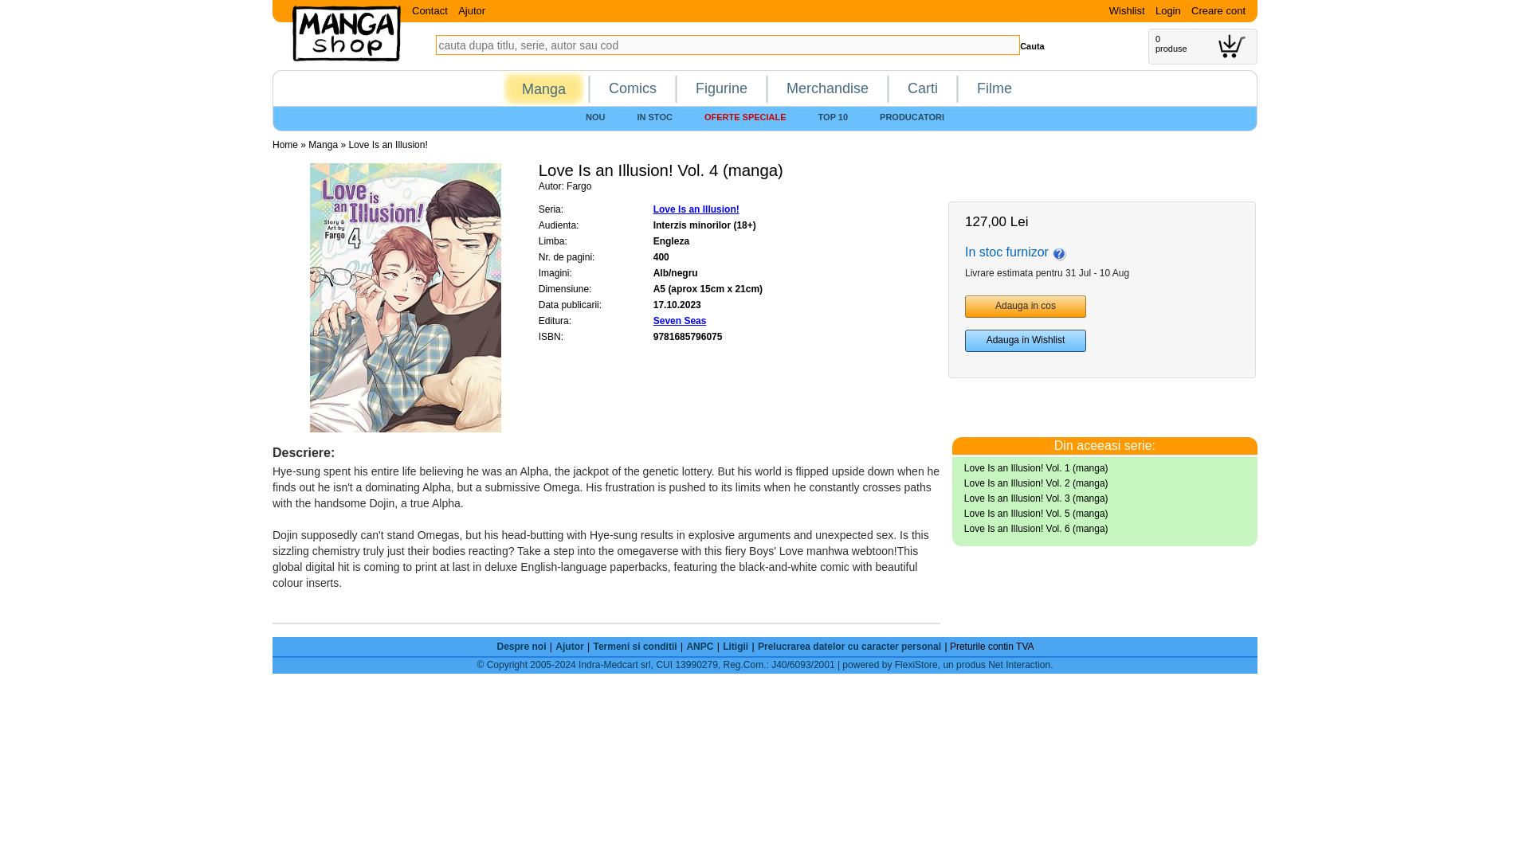 This screenshot has height=860, width=1530. I want to click on Love Is an Illusion! Vol. 4 - MangaShop.ro, so click(406, 297).